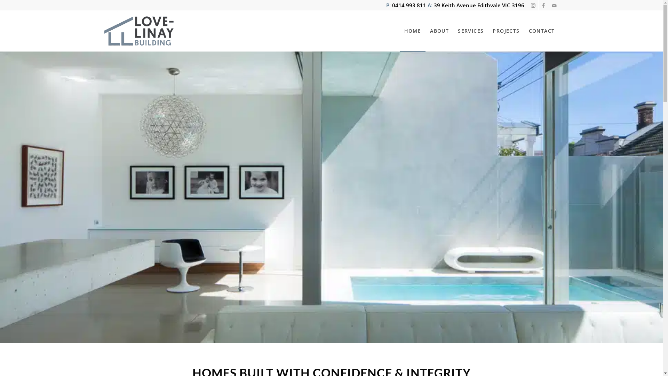 Image resolution: width=668 pixels, height=376 pixels. Describe the element at coordinates (506, 31) in the screenshot. I see `PROJECTS` at that location.